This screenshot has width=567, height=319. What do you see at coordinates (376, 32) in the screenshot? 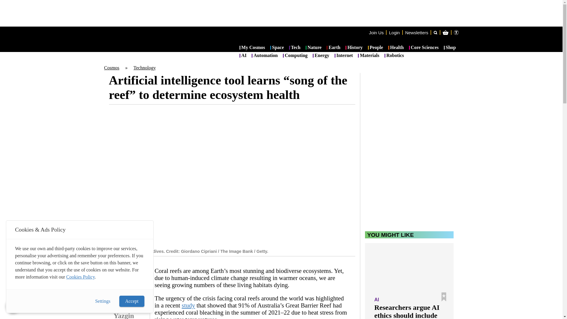
I see `Join Us` at bounding box center [376, 32].